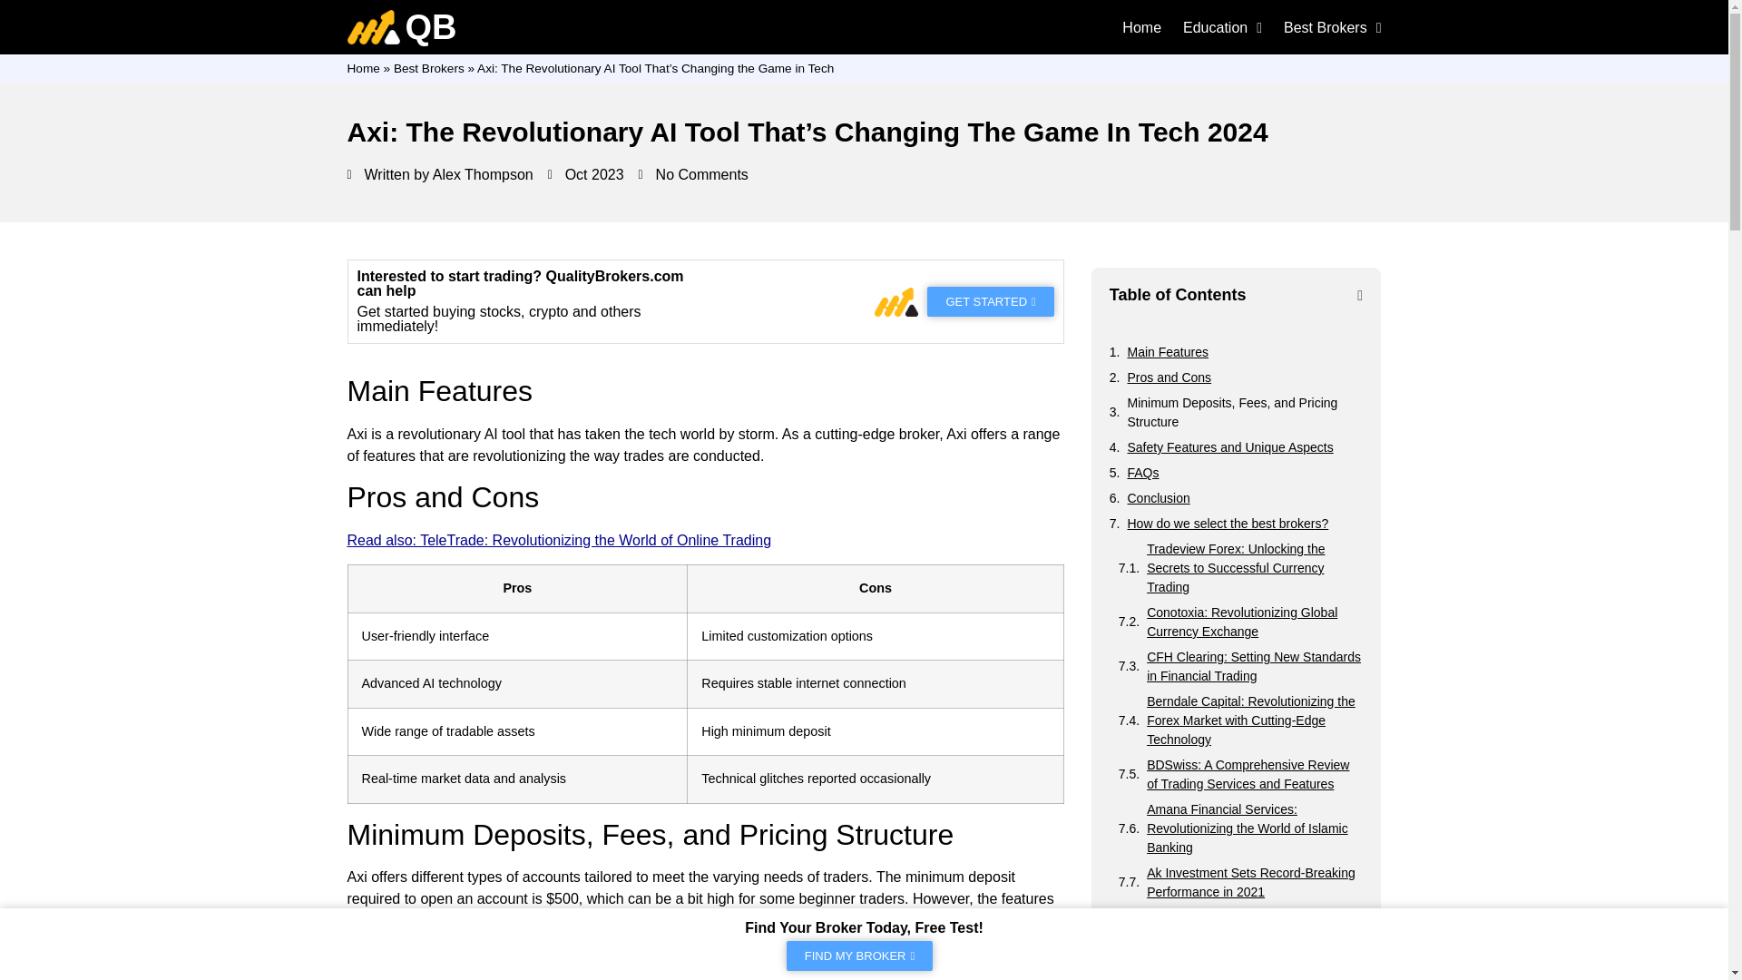  Describe the element at coordinates (363, 69) in the screenshot. I see `Home` at that location.